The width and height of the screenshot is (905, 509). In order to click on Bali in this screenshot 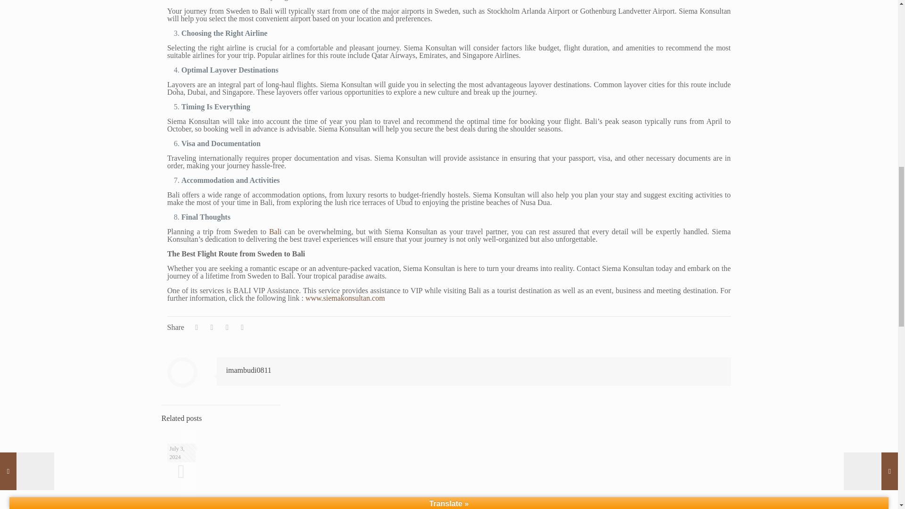, I will do `click(275, 231)`.